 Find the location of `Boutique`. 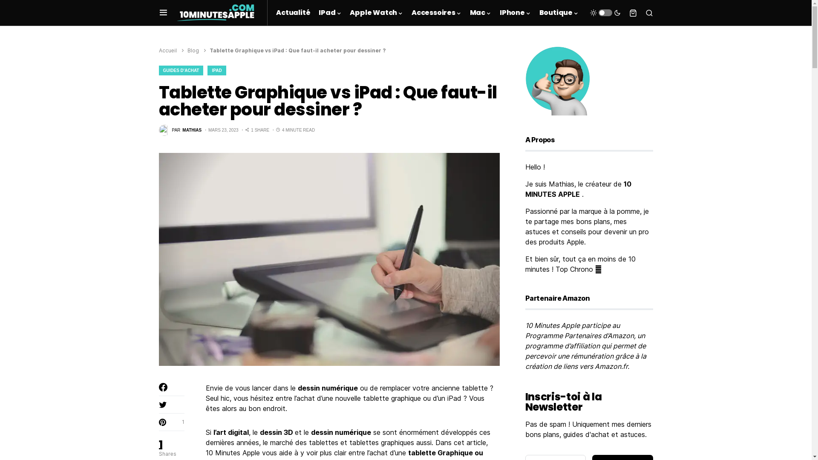

Boutique is located at coordinates (559, 13).